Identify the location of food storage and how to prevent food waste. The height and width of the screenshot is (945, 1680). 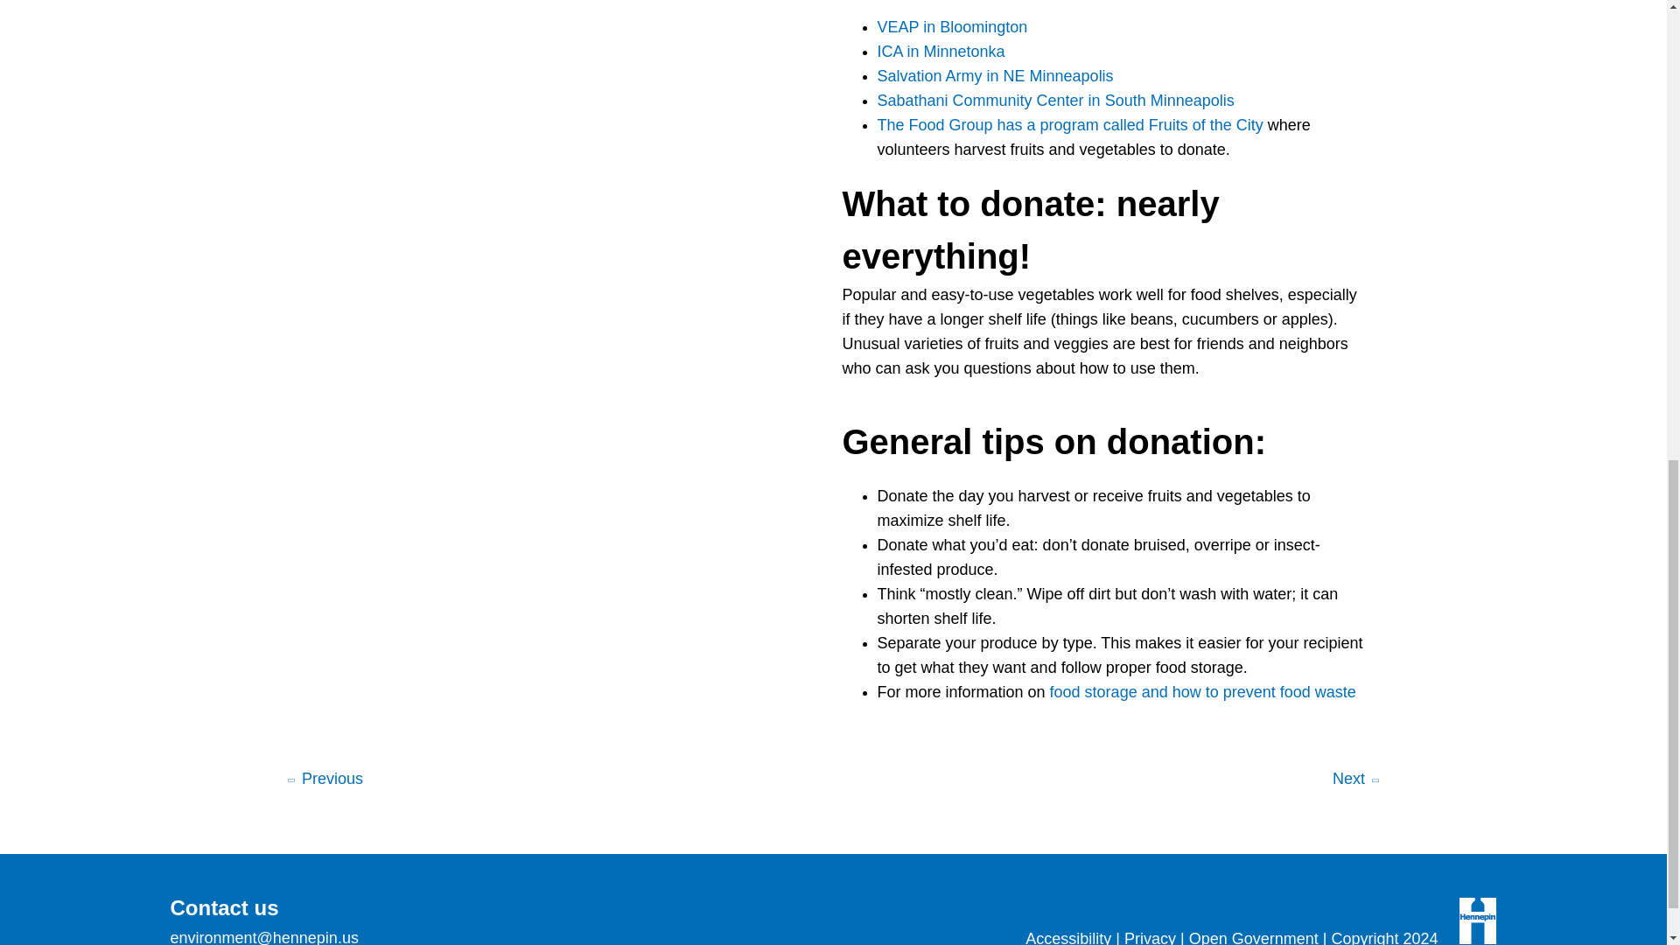
(1202, 691).